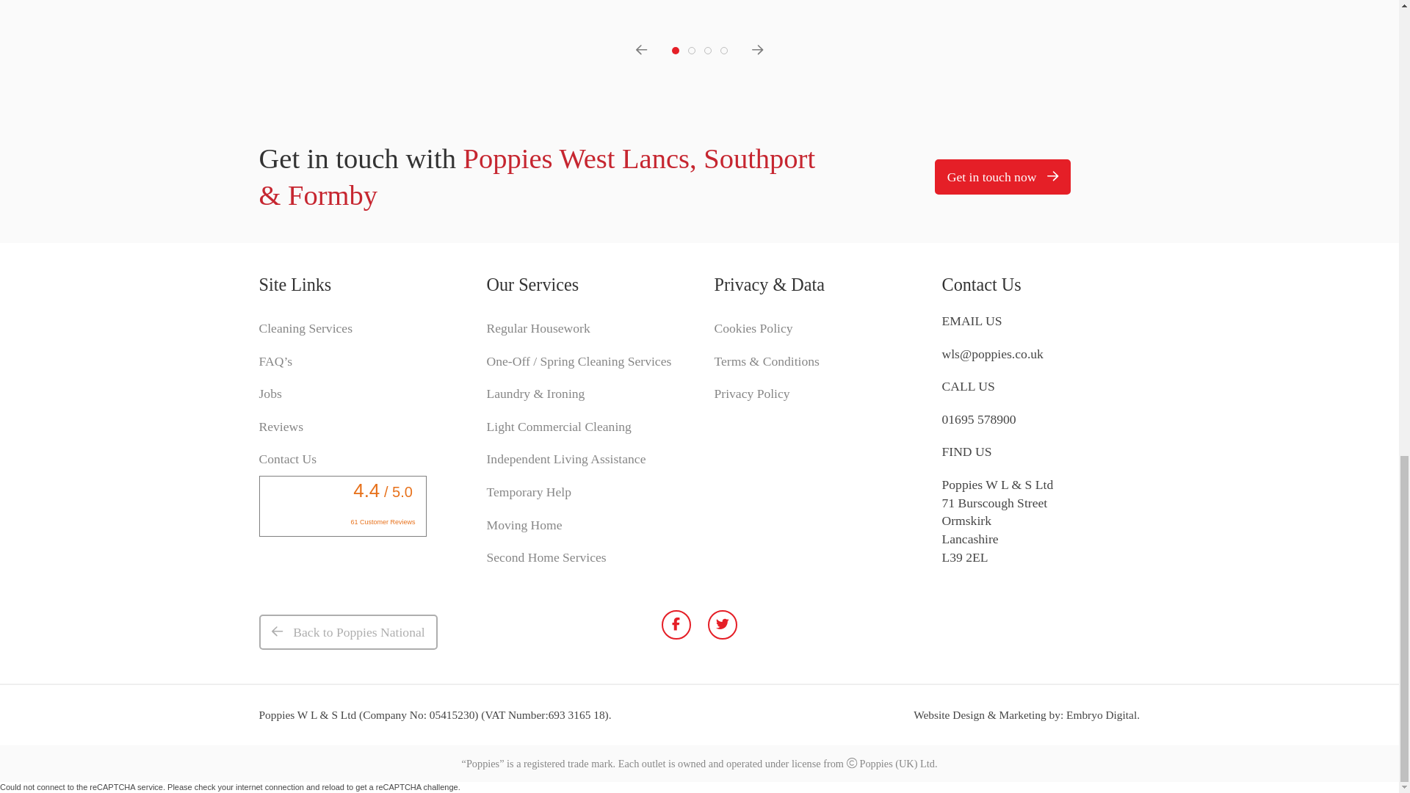 Image resolution: width=1410 pixels, height=793 pixels. Describe the element at coordinates (1101, 714) in the screenshot. I see `HTML5 Blank` at that location.